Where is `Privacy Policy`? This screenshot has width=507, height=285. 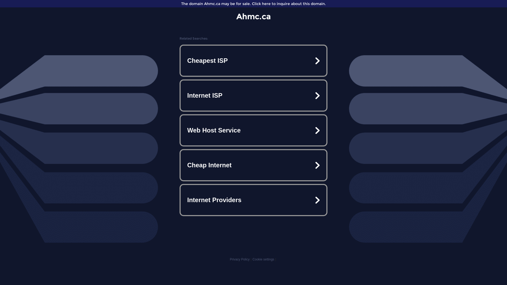 Privacy Policy is located at coordinates (240, 259).